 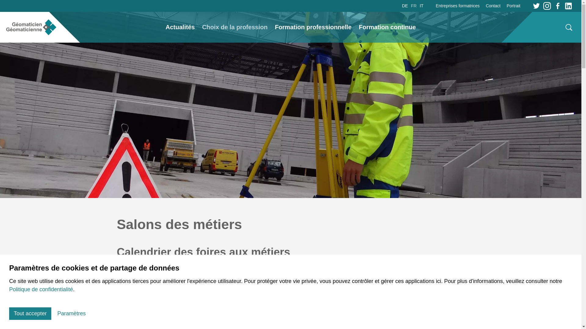 What do you see at coordinates (547, 5) in the screenshot?
I see `Instagram SwissGEOmatics` at bounding box center [547, 5].